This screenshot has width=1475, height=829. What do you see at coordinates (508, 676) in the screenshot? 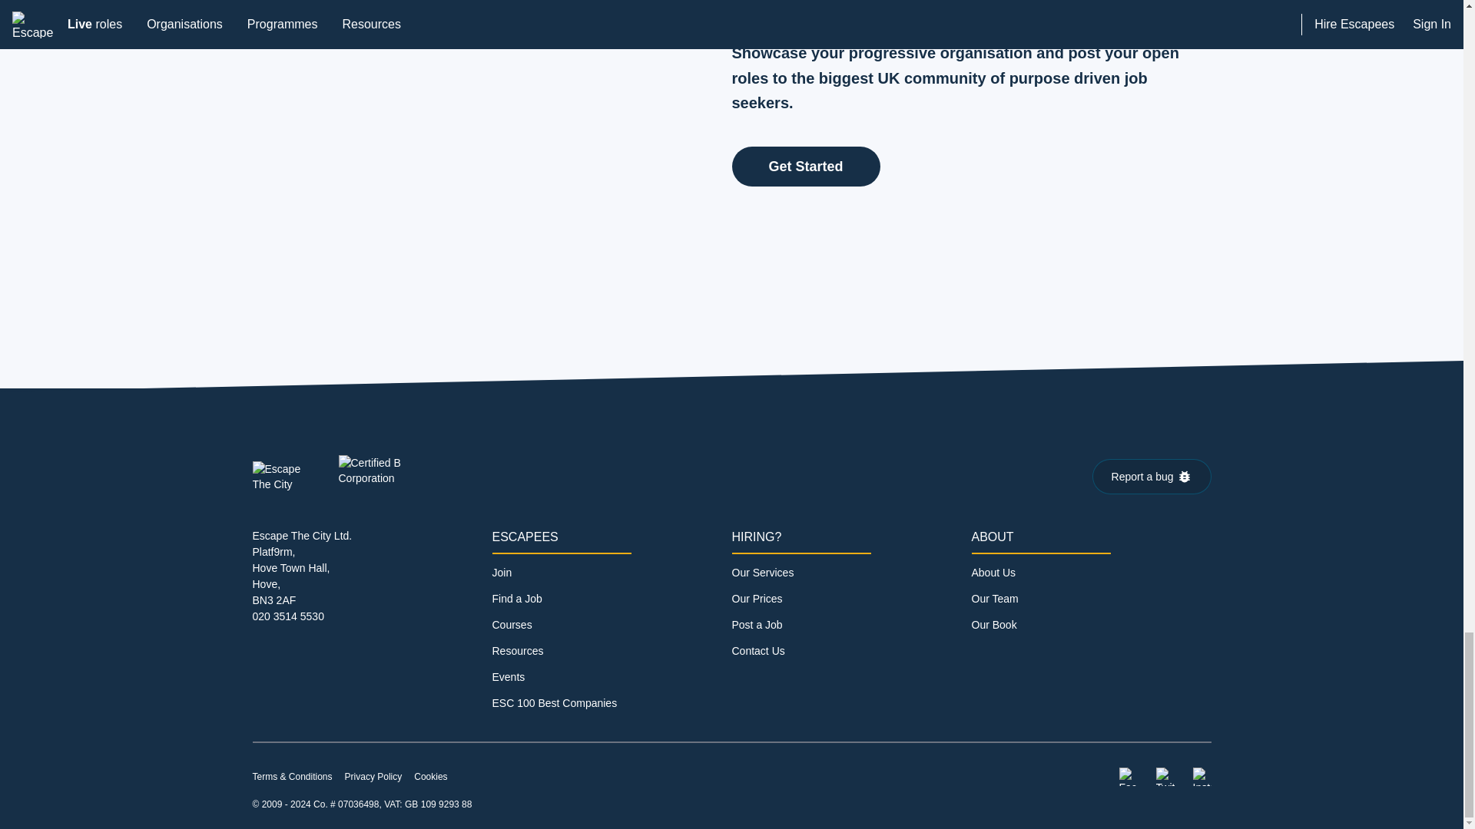
I see `Events` at bounding box center [508, 676].